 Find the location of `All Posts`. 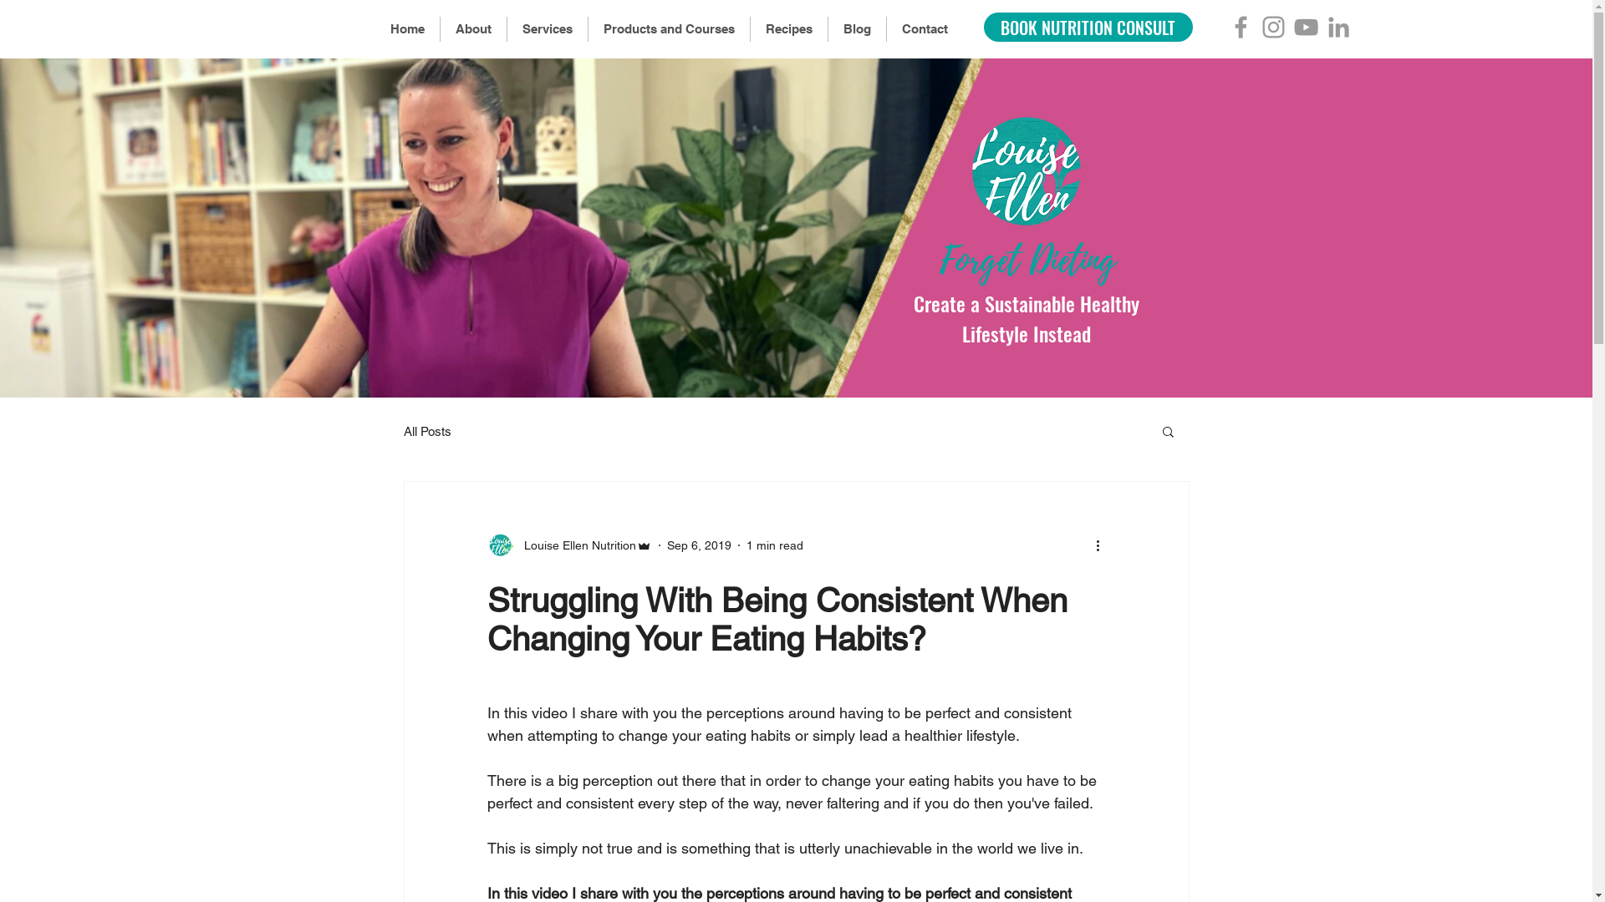

All Posts is located at coordinates (426, 431).